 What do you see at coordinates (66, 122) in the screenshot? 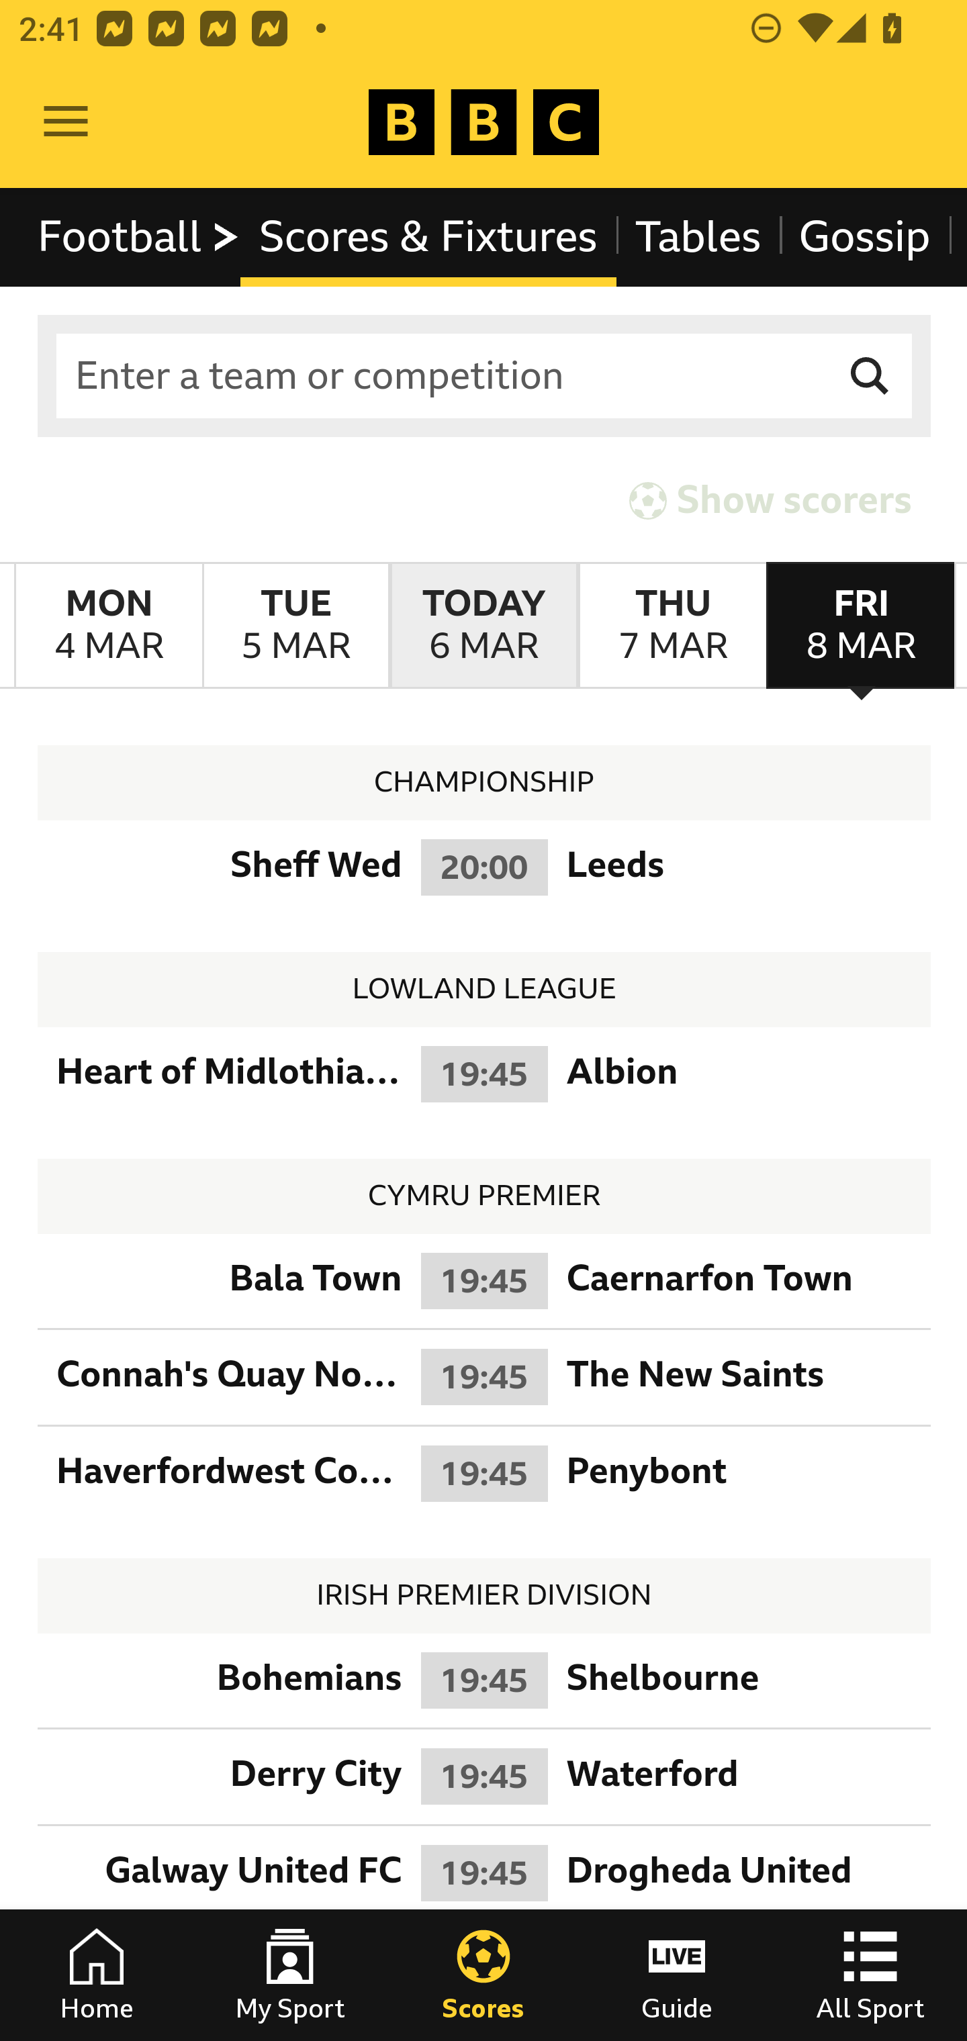
I see `Open Menu` at bounding box center [66, 122].